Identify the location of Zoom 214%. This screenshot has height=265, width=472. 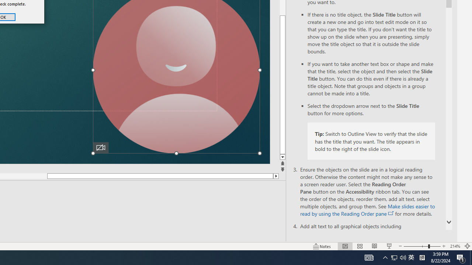
(455, 246).